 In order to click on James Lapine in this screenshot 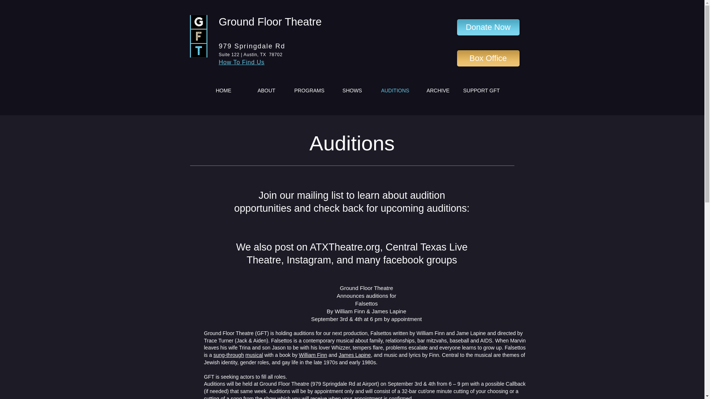, I will do `click(354, 355)`.